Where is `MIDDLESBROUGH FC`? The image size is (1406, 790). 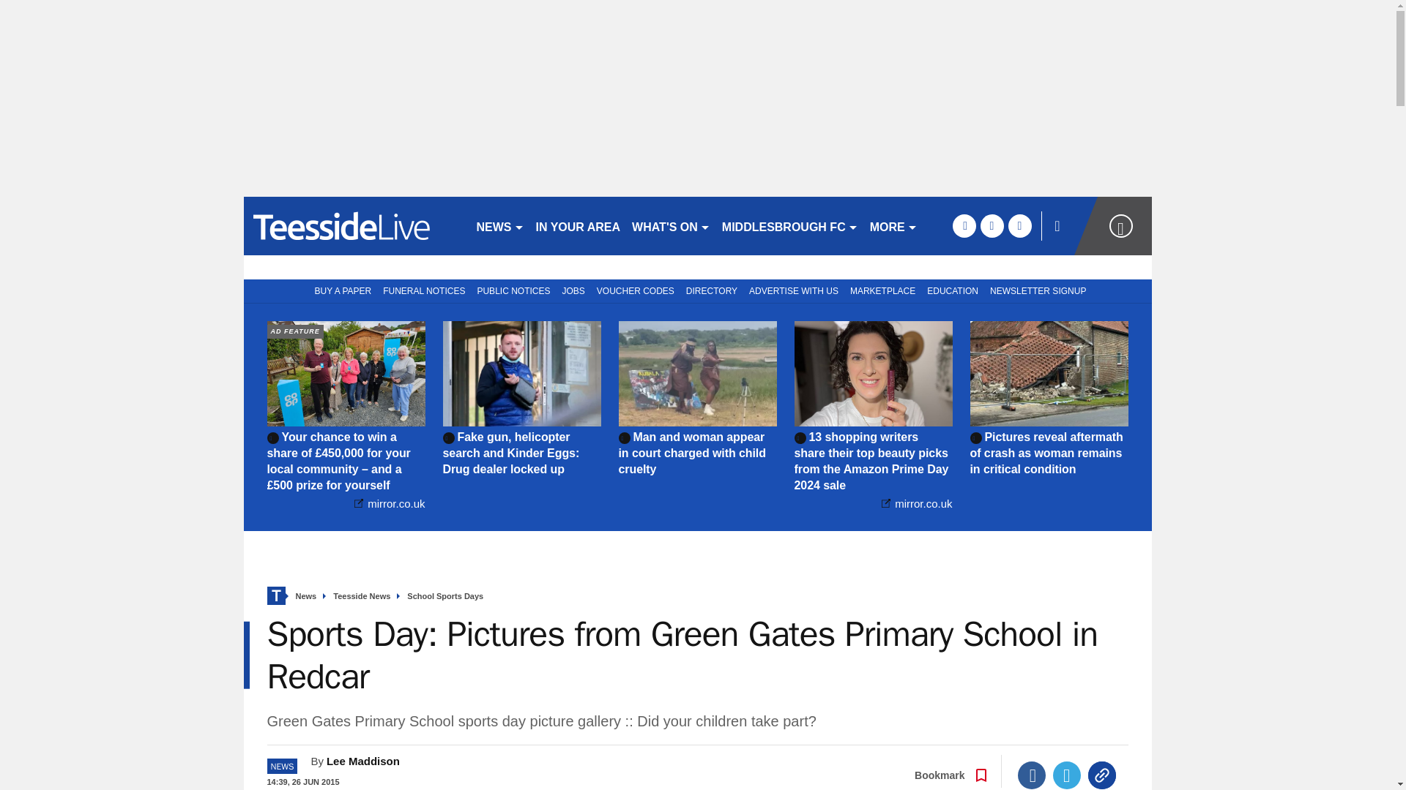 MIDDLESBROUGH FC is located at coordinates (789, 225).